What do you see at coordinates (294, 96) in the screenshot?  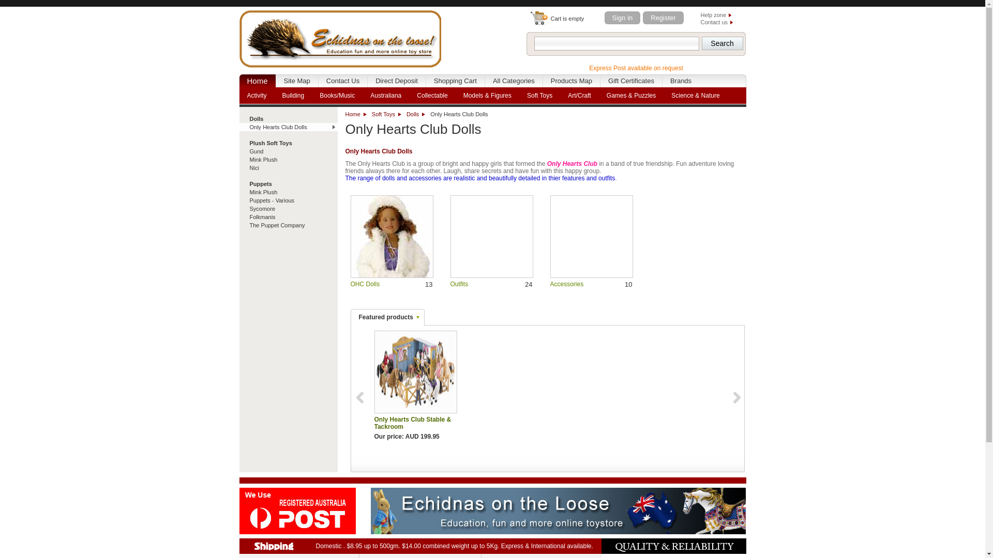 I see `Building` at bounding box center [294, 96].